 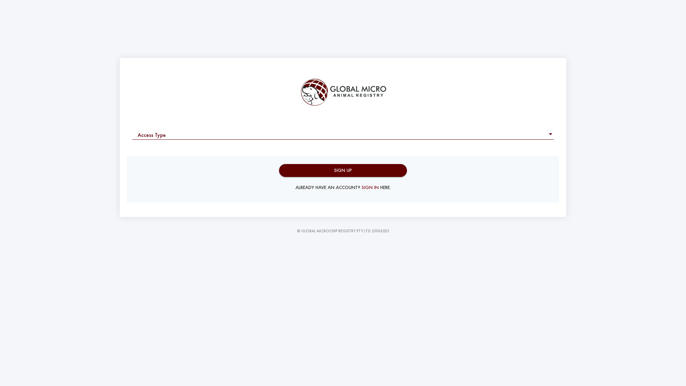 What do you see at coordinates (370, 187) in the screenshot?
I see `SIGN IN` at bounding box center [370, 187].